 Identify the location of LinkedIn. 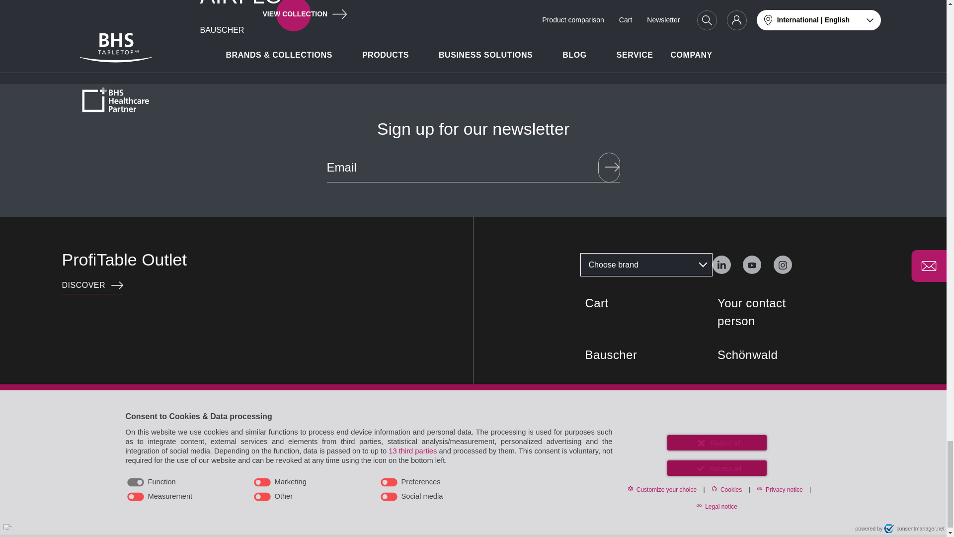
(721, 265).